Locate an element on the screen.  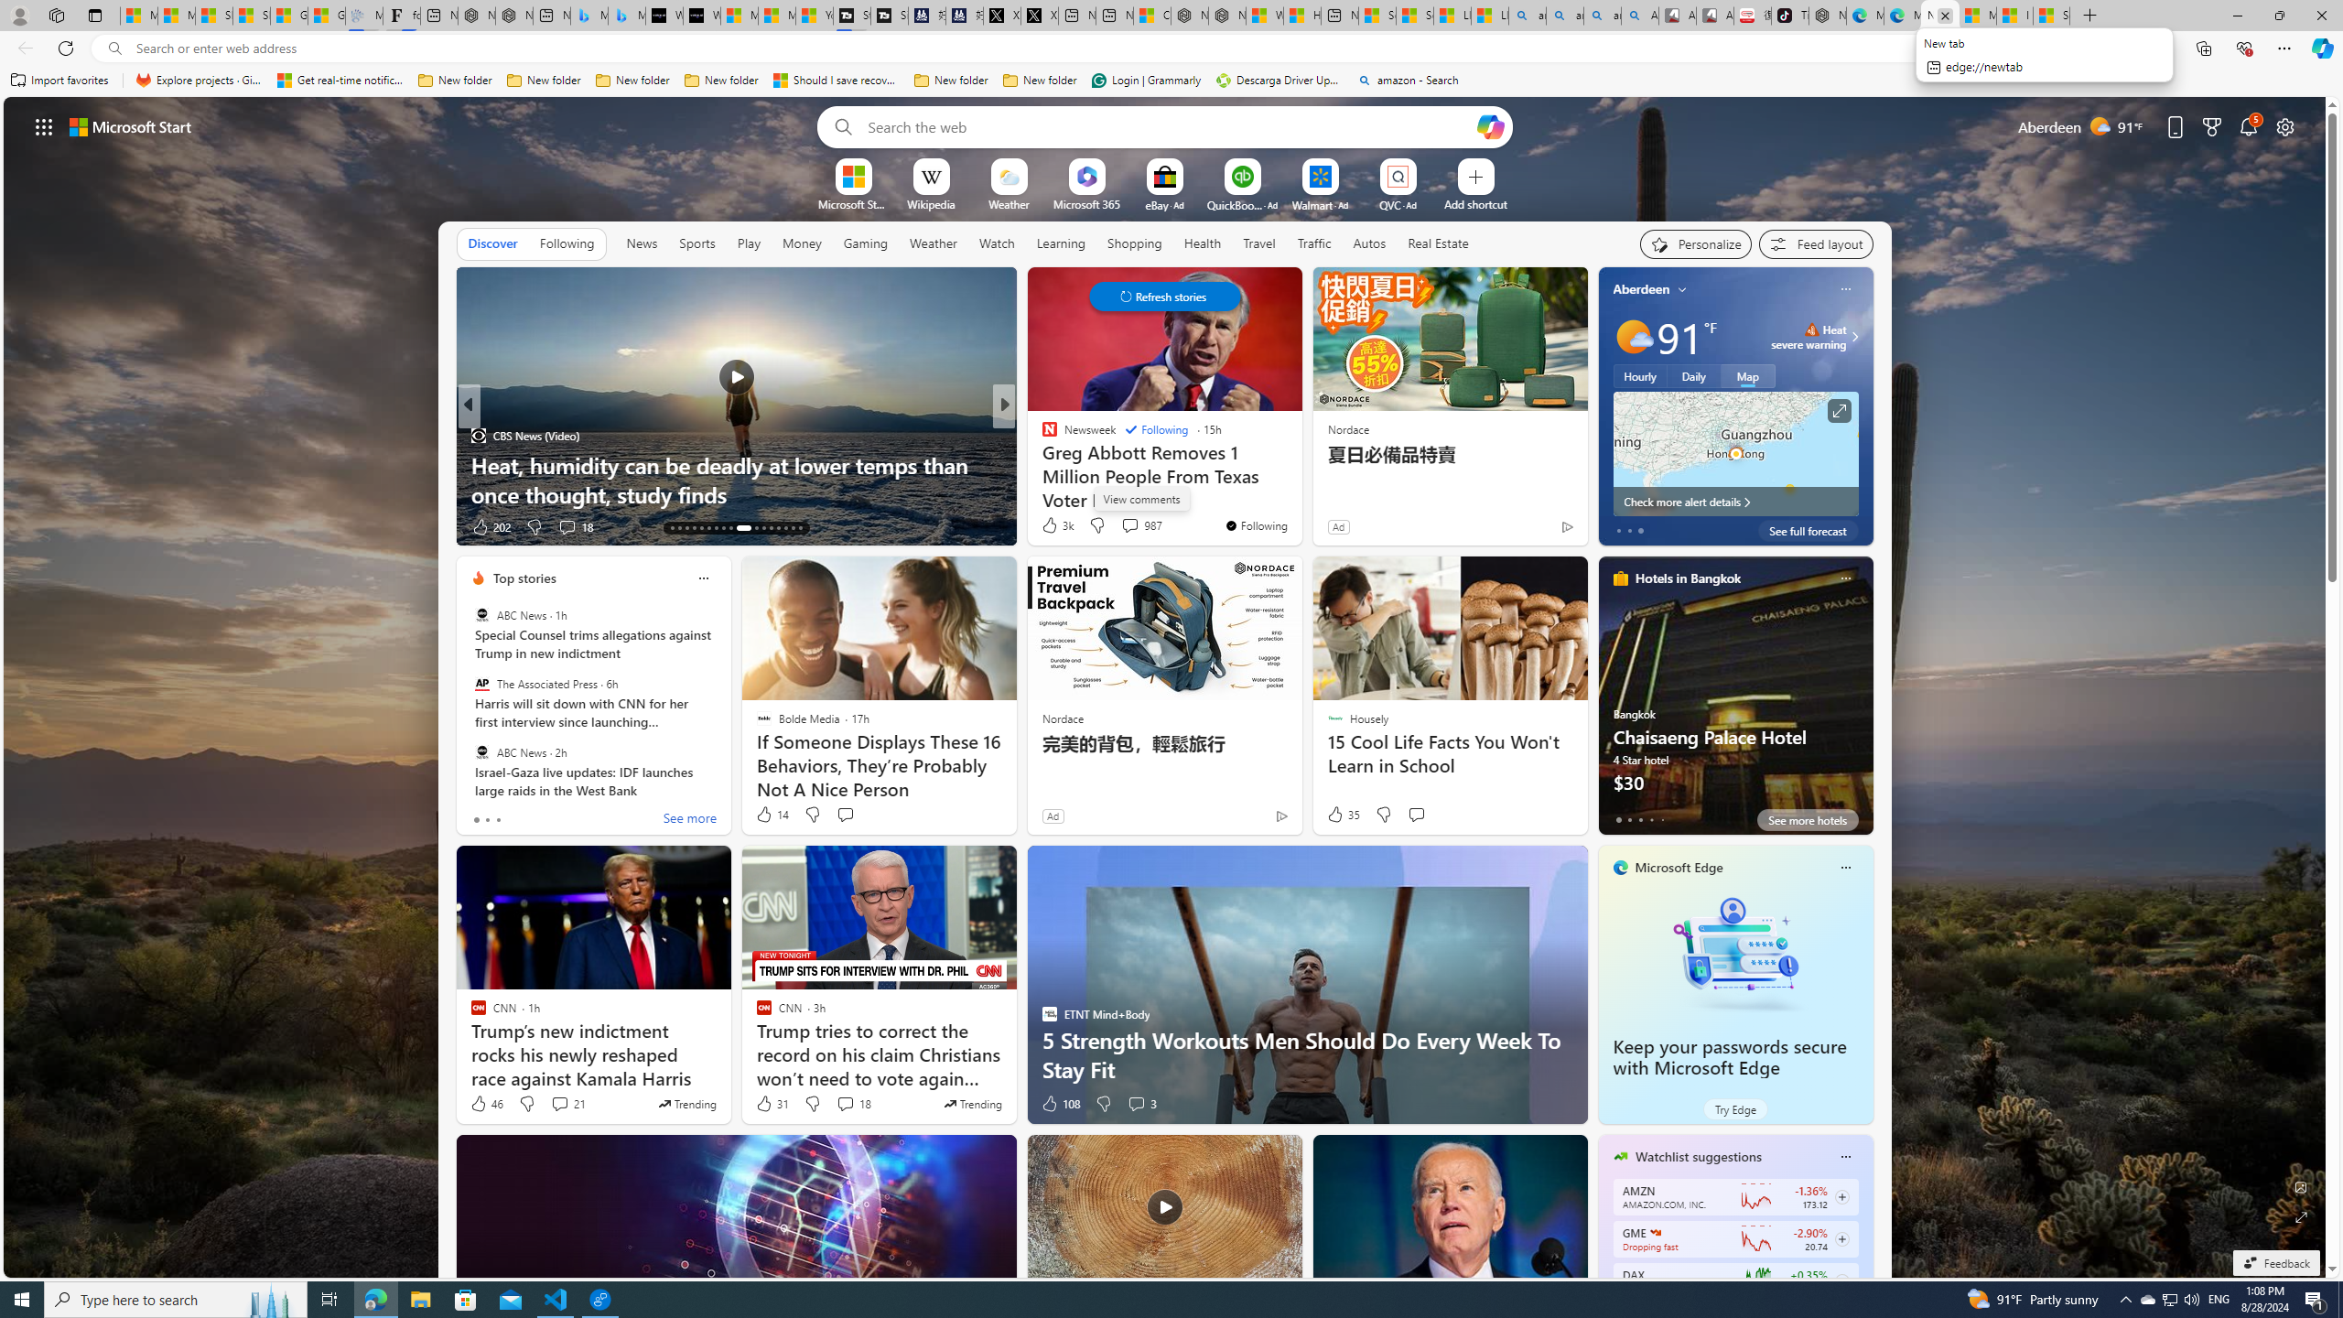
79 Like is located at coordinates (1051, 527).